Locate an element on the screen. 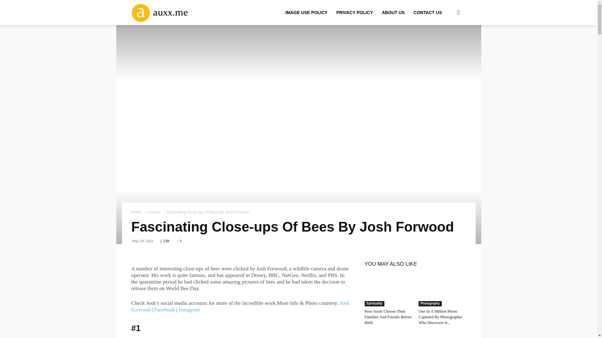 The image size is (602, 338). Instagram is located at coordinates (189, 310).